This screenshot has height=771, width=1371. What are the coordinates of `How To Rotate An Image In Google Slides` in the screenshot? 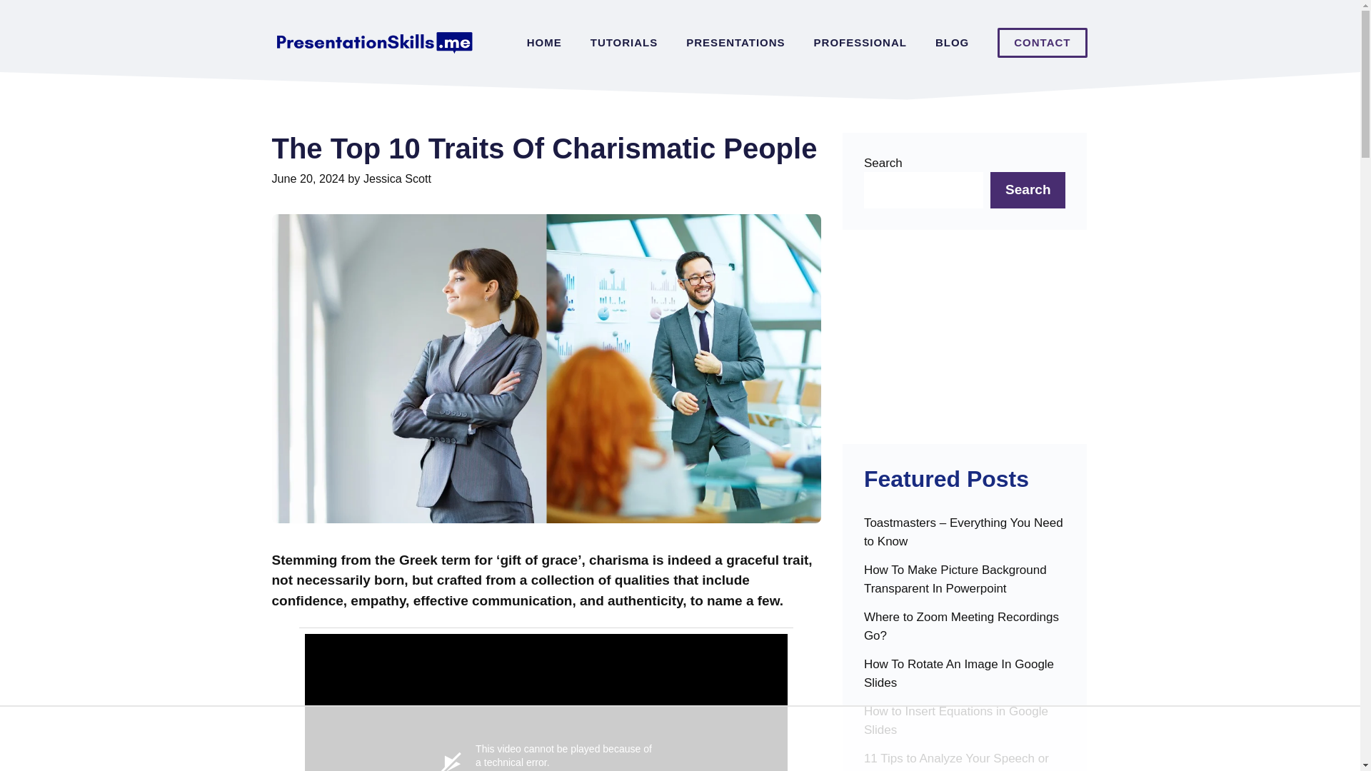 It's located at (965, 678).